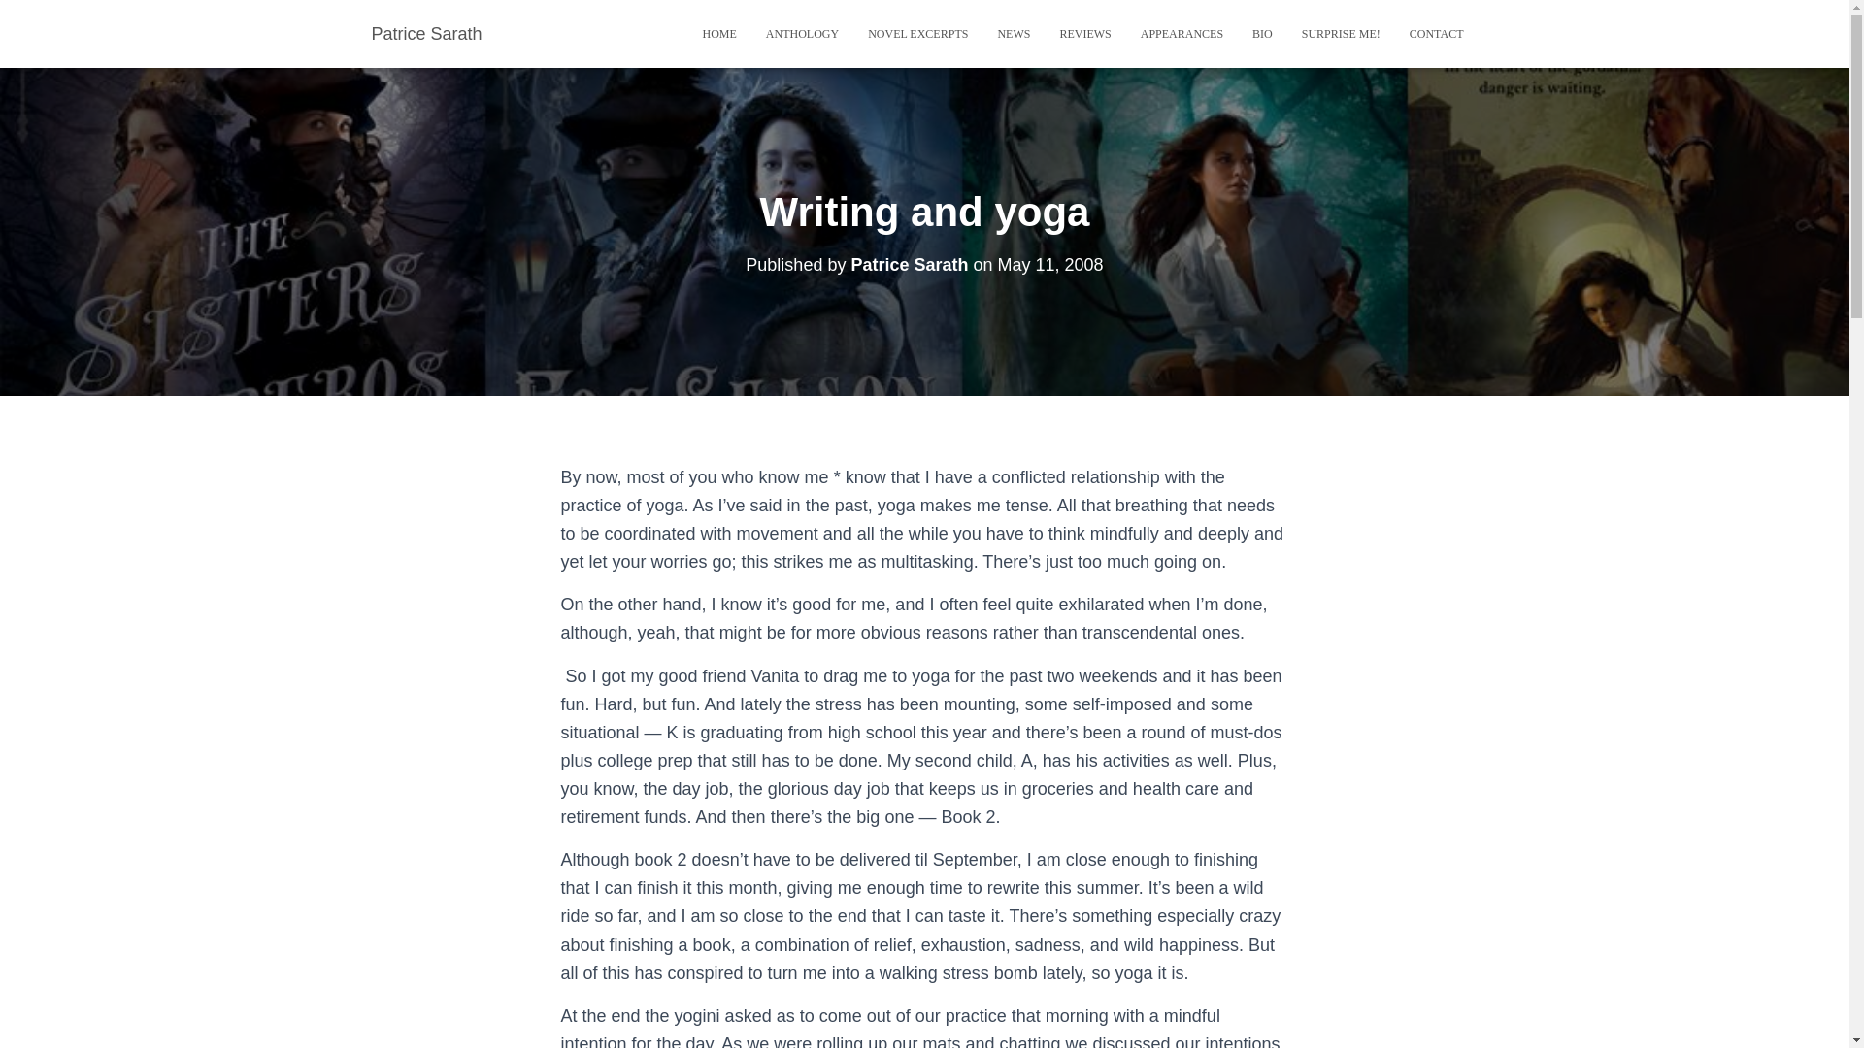  I want to click on REVIEWS, so click(1084, 33).